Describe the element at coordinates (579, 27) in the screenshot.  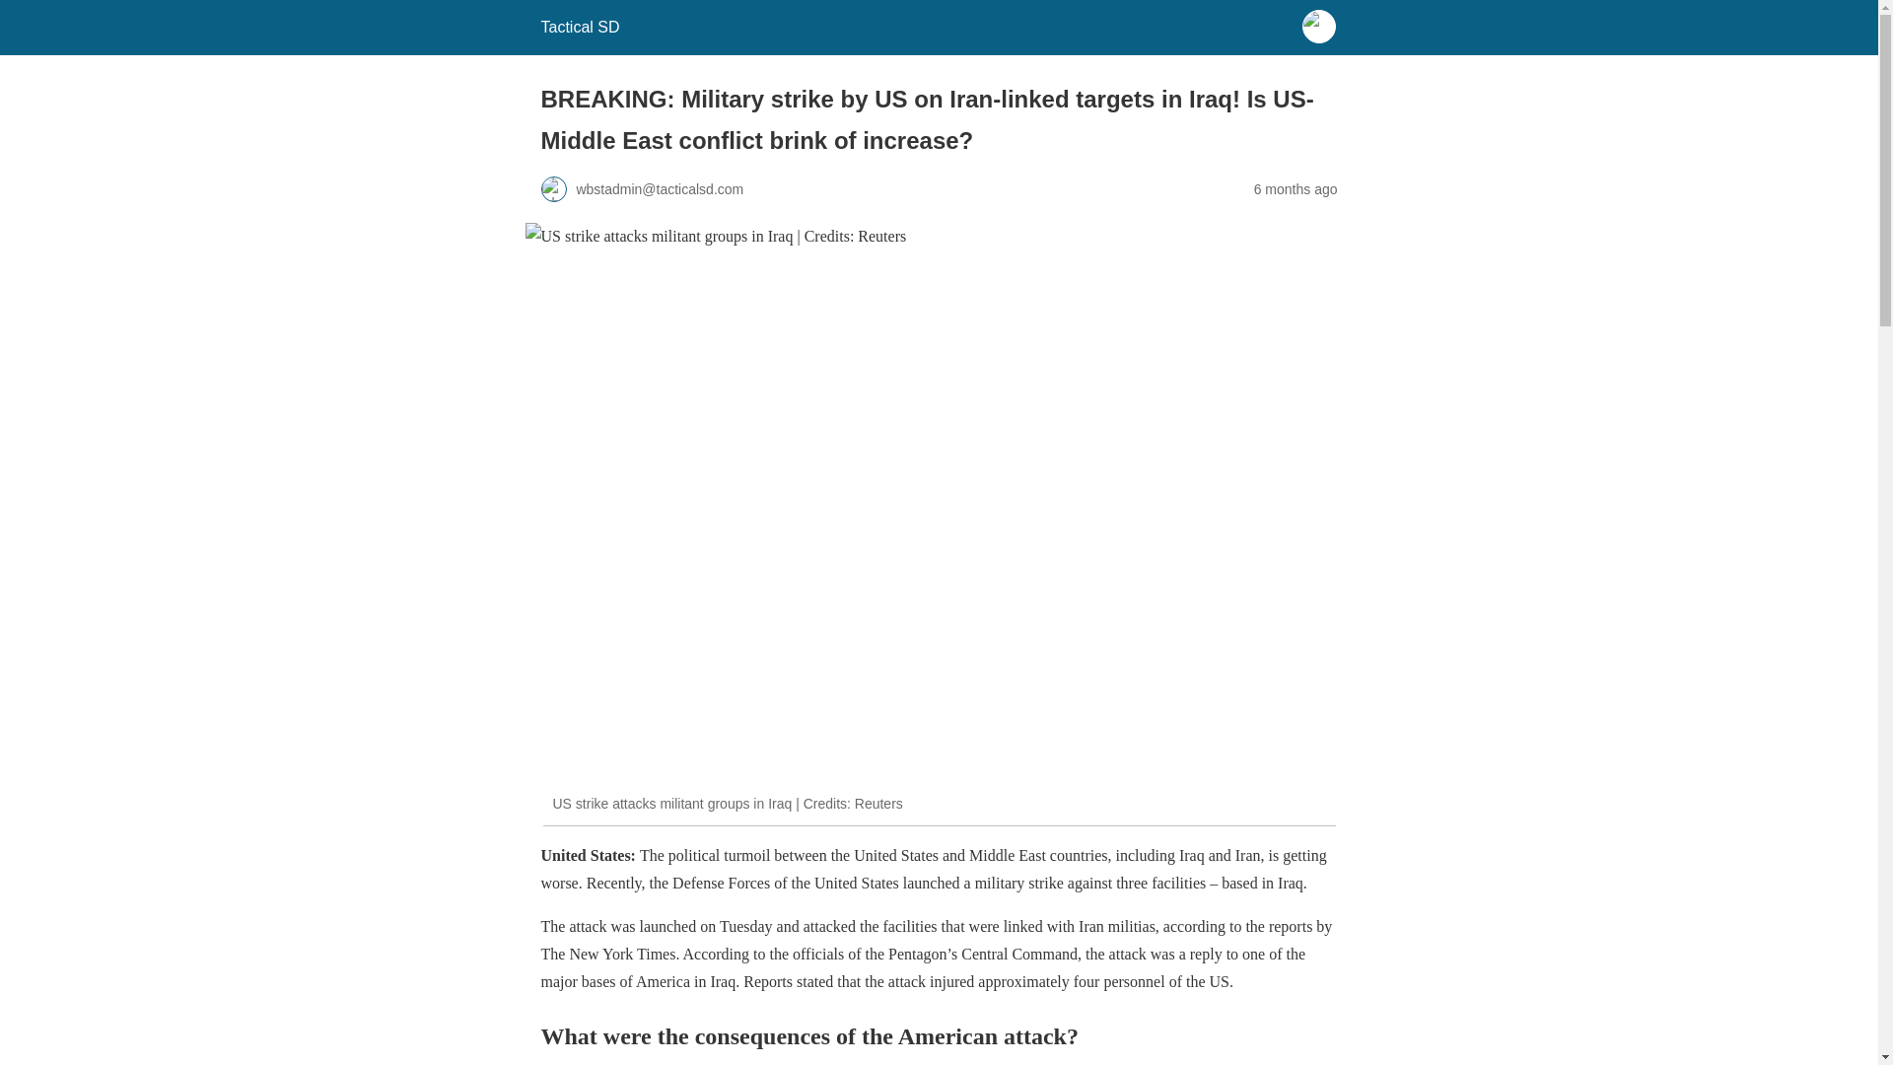
I see `Tactical SD` at that location.